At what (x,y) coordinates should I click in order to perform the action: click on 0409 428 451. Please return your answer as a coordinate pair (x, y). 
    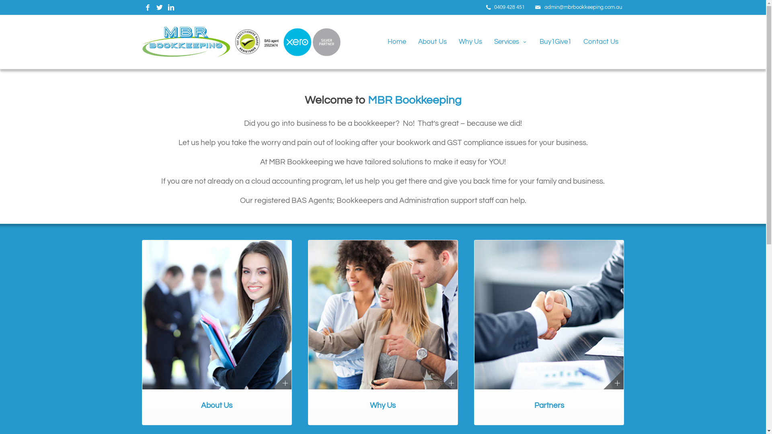
    Looking at the image, I should click on (509, 7).